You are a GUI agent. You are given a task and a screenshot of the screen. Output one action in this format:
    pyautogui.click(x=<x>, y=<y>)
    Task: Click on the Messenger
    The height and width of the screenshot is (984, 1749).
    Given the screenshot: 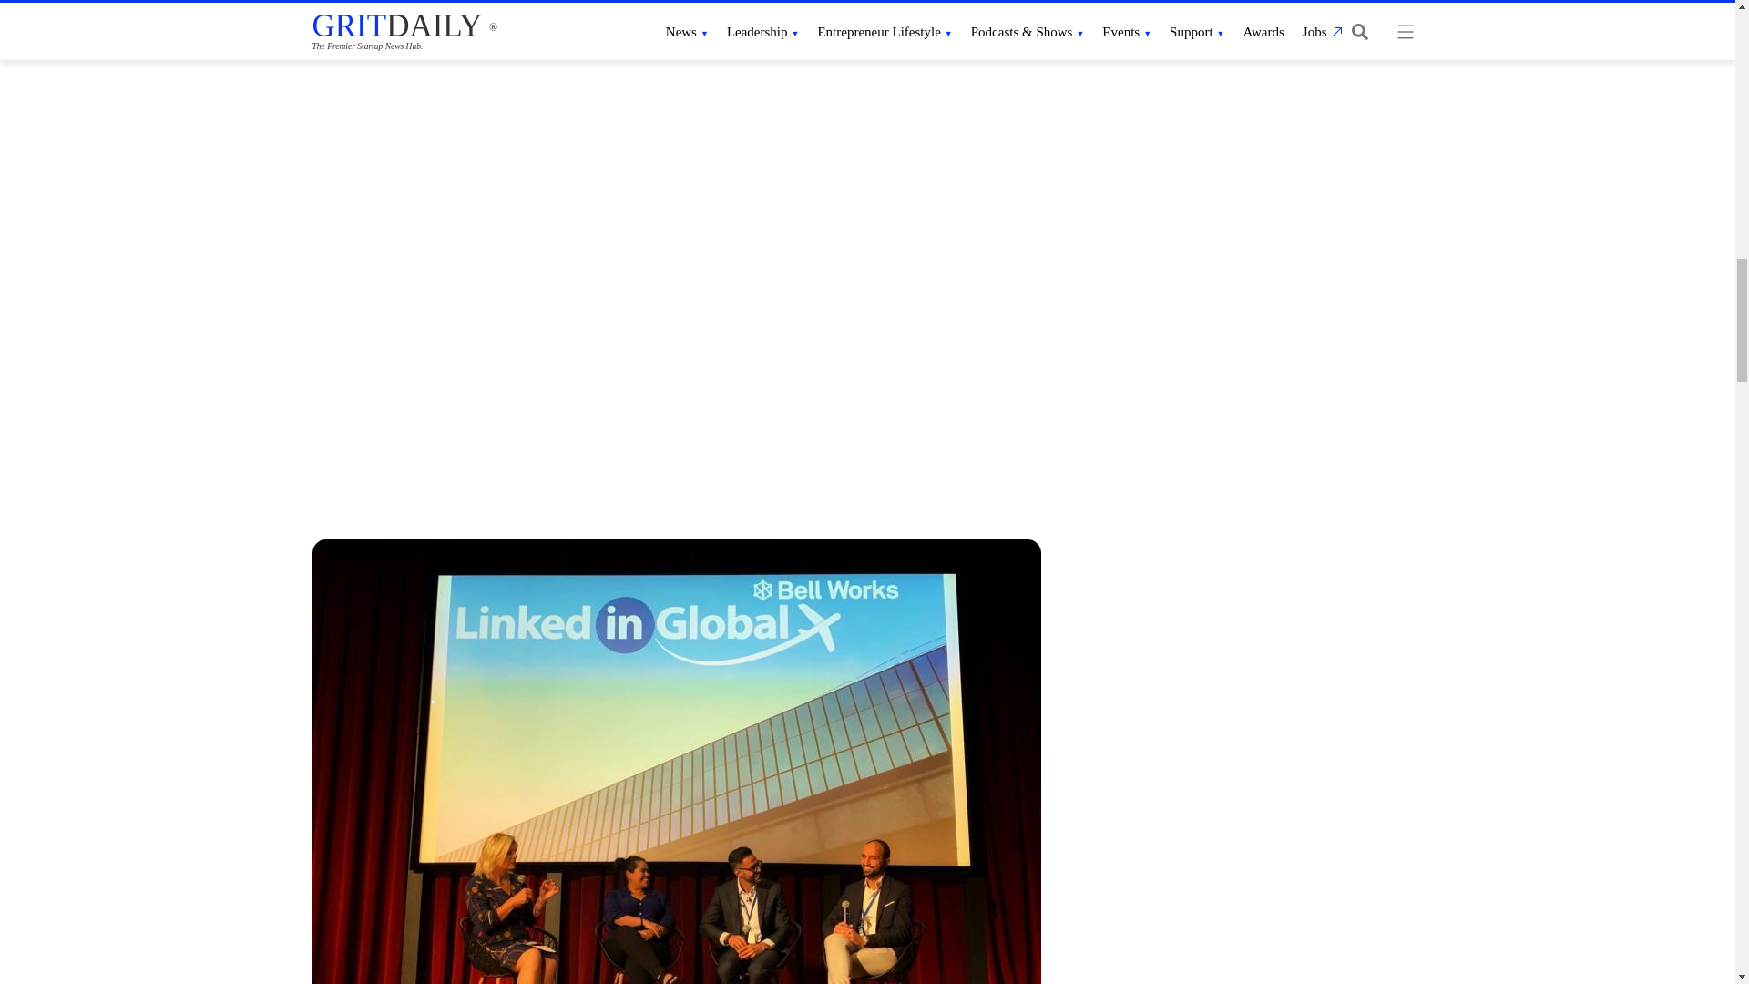 What is the action you would take?
    pyautogui.click(x=1530, y=183)
    